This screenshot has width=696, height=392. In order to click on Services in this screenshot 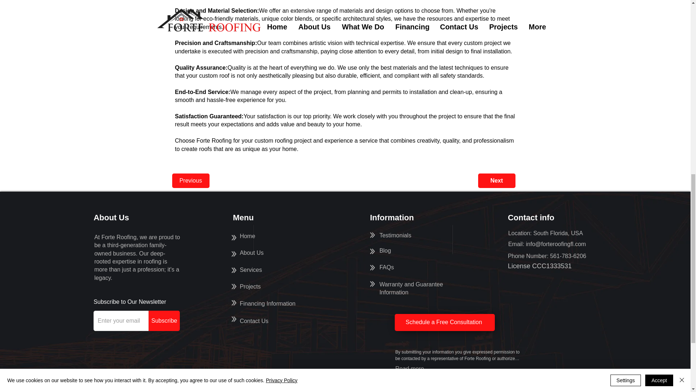, I will do `click(250, 270)`.